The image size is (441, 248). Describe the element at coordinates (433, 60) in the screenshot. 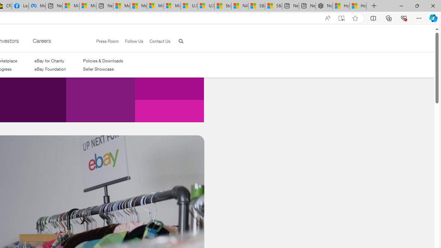

I see `Outlook` at that location.